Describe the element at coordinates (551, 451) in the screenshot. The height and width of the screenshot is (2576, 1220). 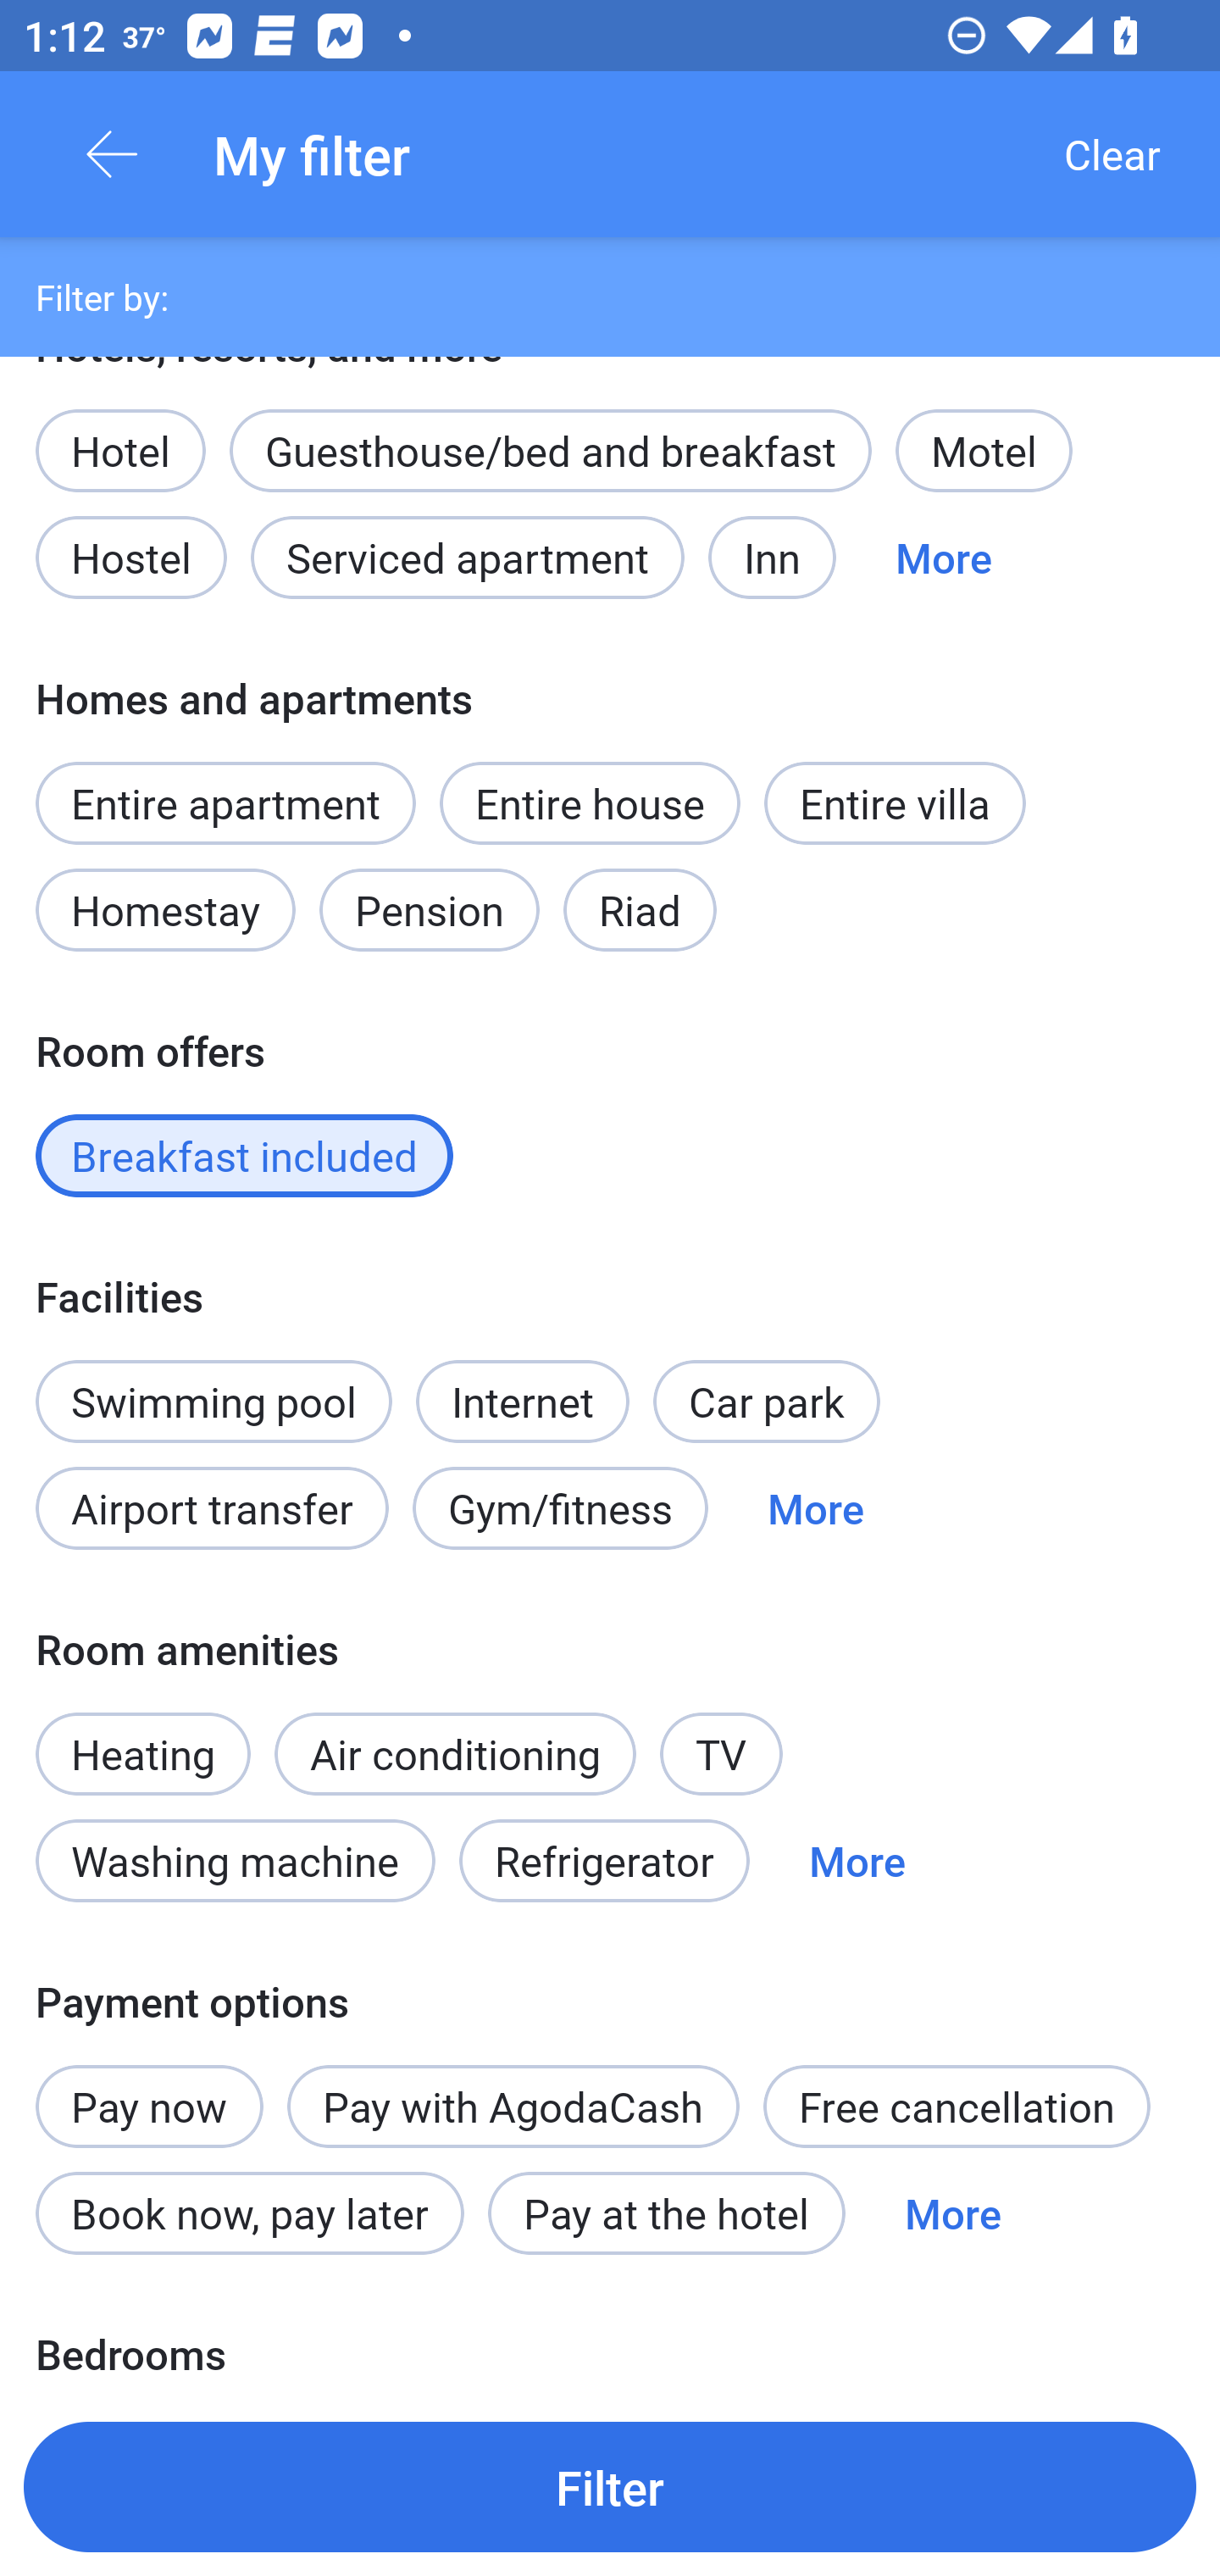
I see `Guesthouse/bed and breakfast` at that location.